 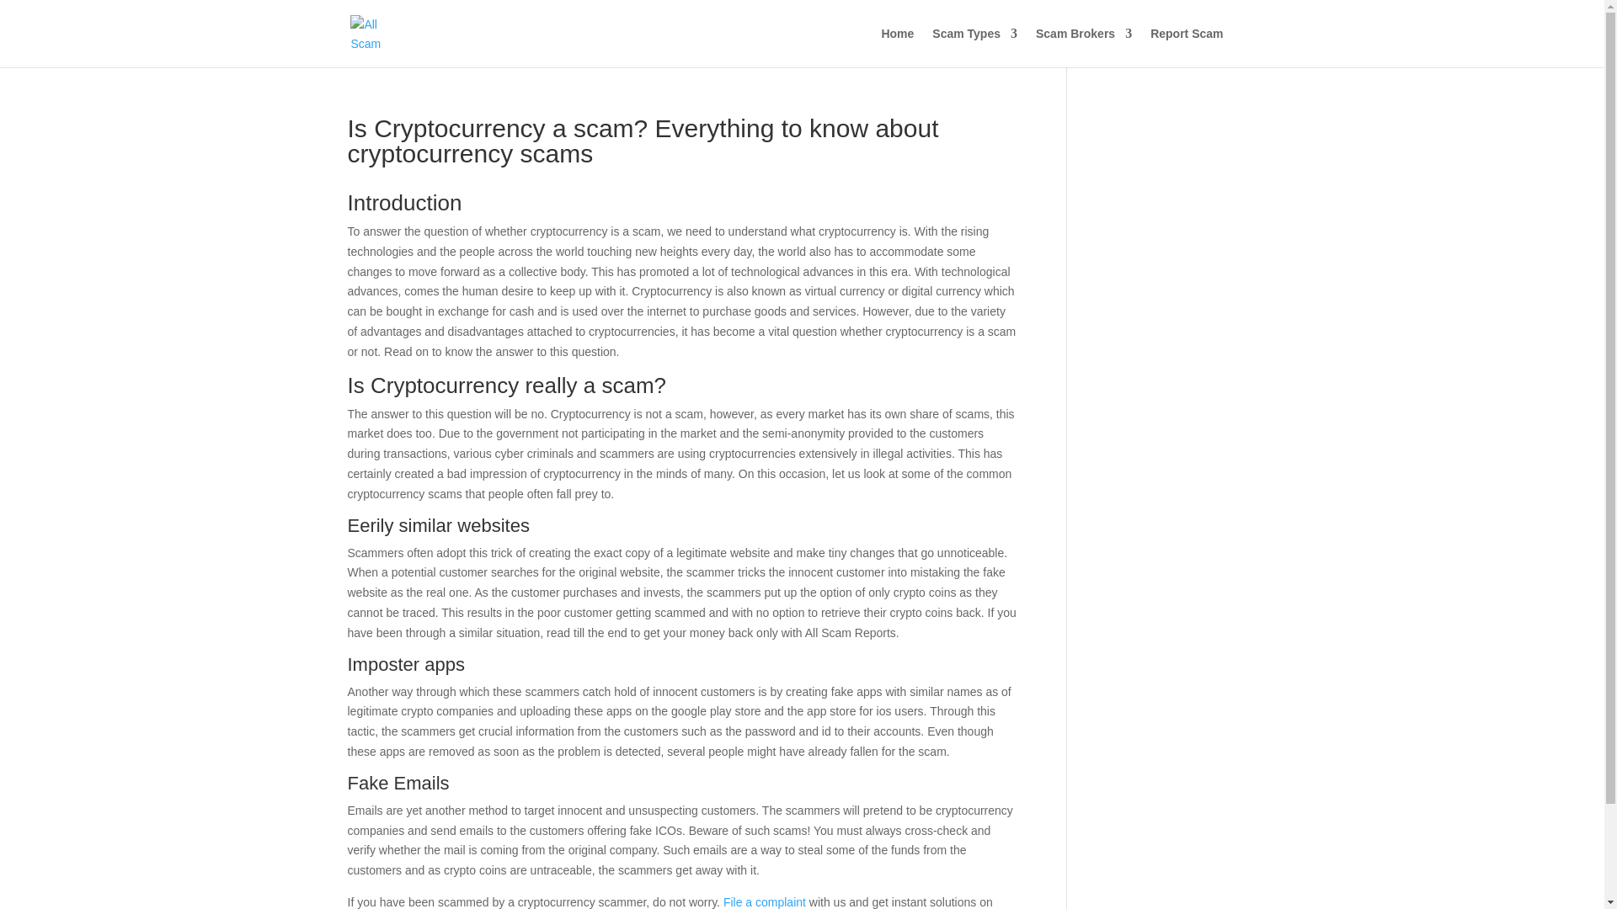 What do you see at coordinates (1186, 47) in the screenshot?
I see `Report Scam` at bounding box center [1186, 47].